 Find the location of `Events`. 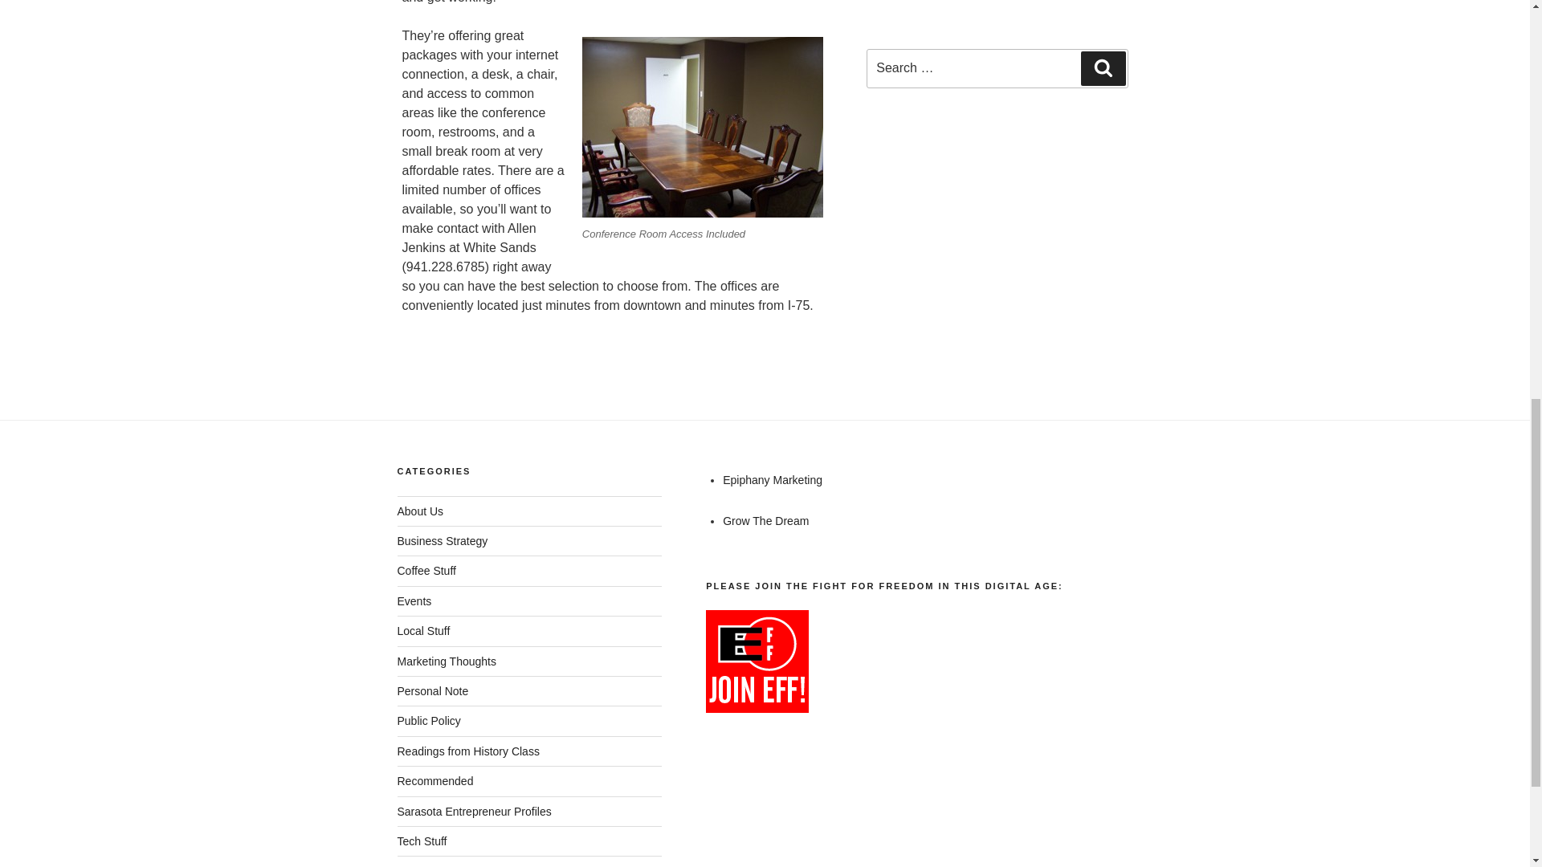

Events is located at coordinates (414, 600).